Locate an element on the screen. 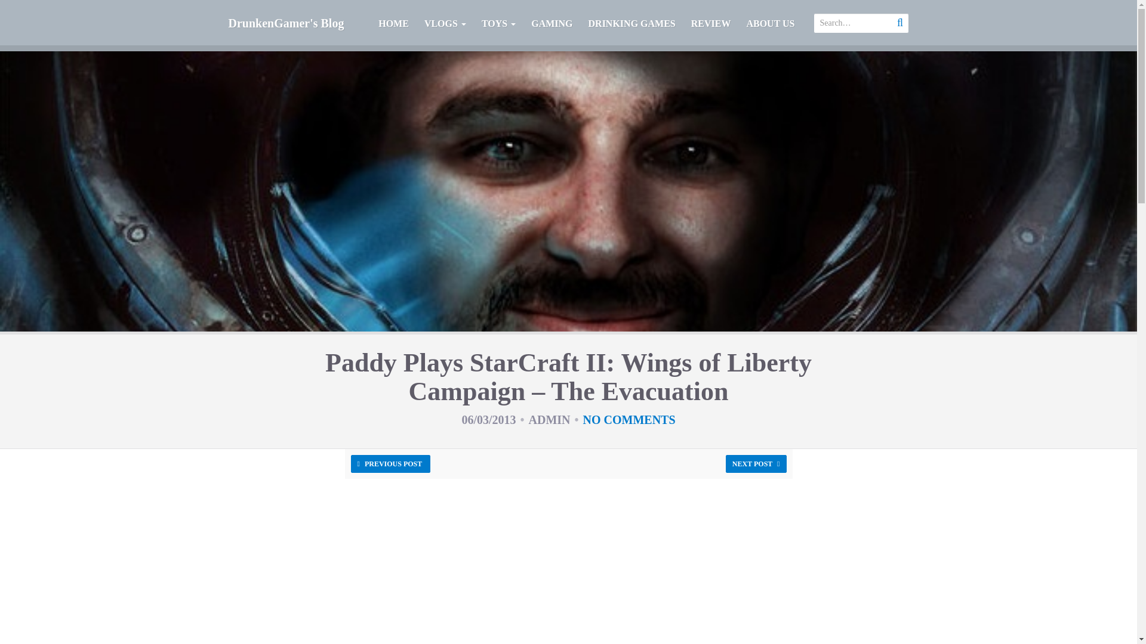 The image size is (1146, 644). NEXT POST is located at coordinates (756, 463).